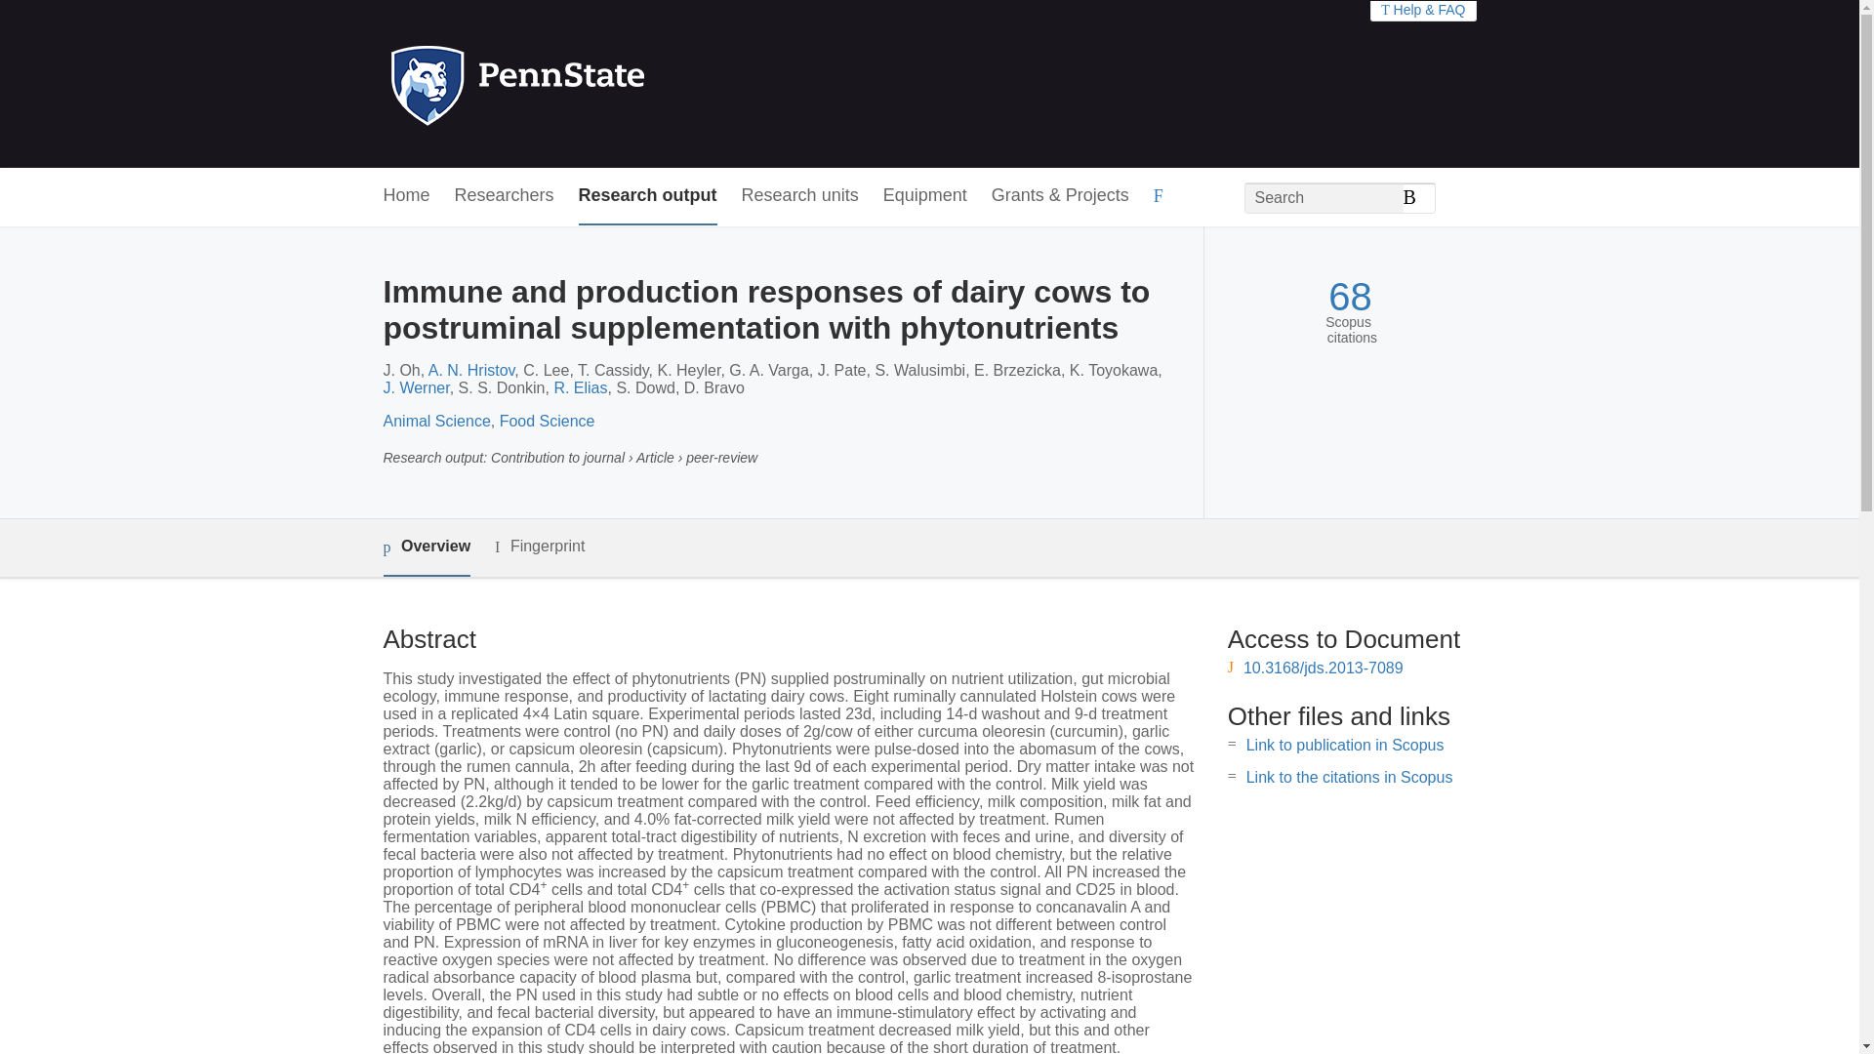 The image size is (1874, 1054). I want to click on Equipment, so click(924, 196).